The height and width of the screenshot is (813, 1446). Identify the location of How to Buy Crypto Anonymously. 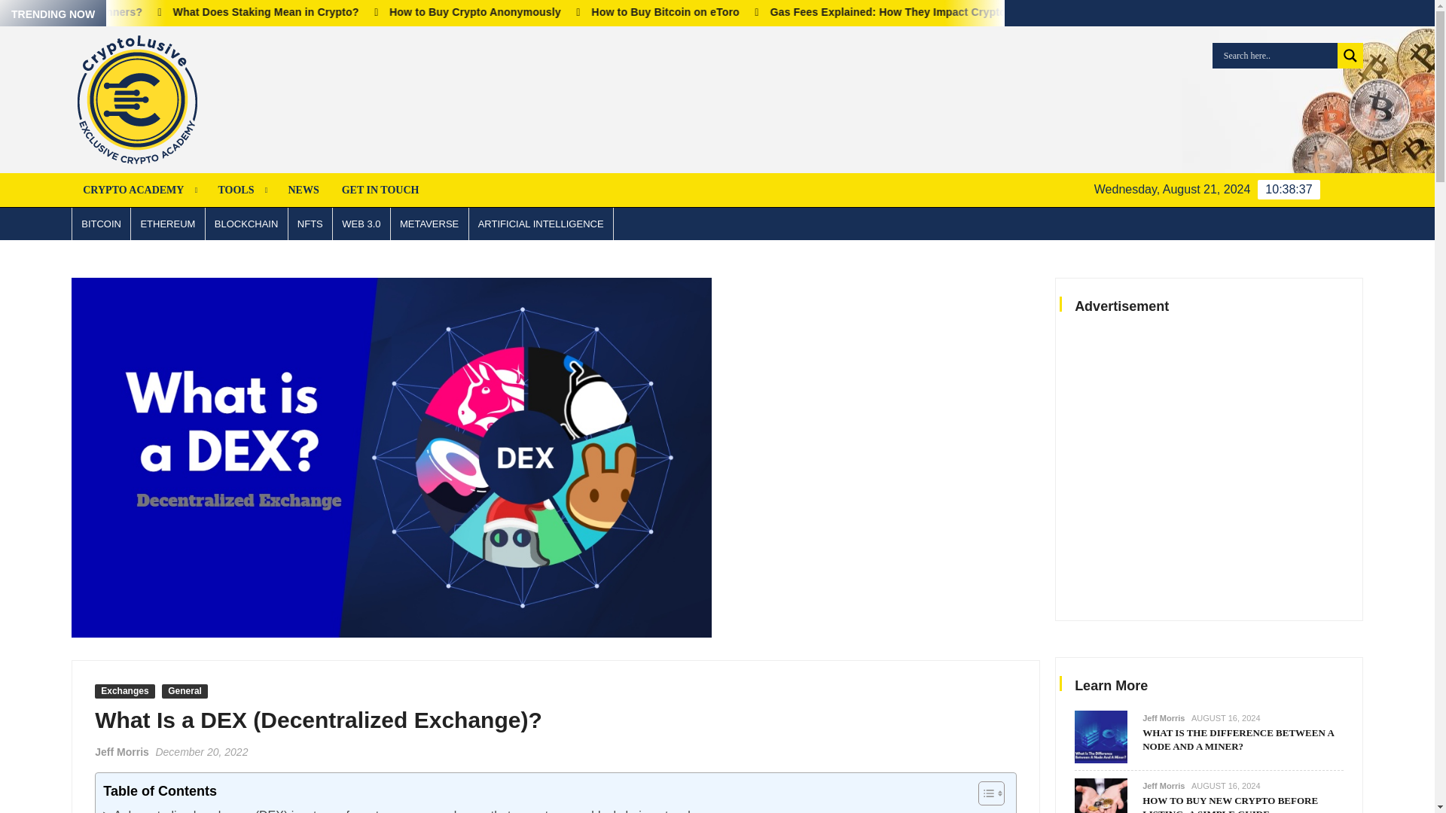
(687, 11).